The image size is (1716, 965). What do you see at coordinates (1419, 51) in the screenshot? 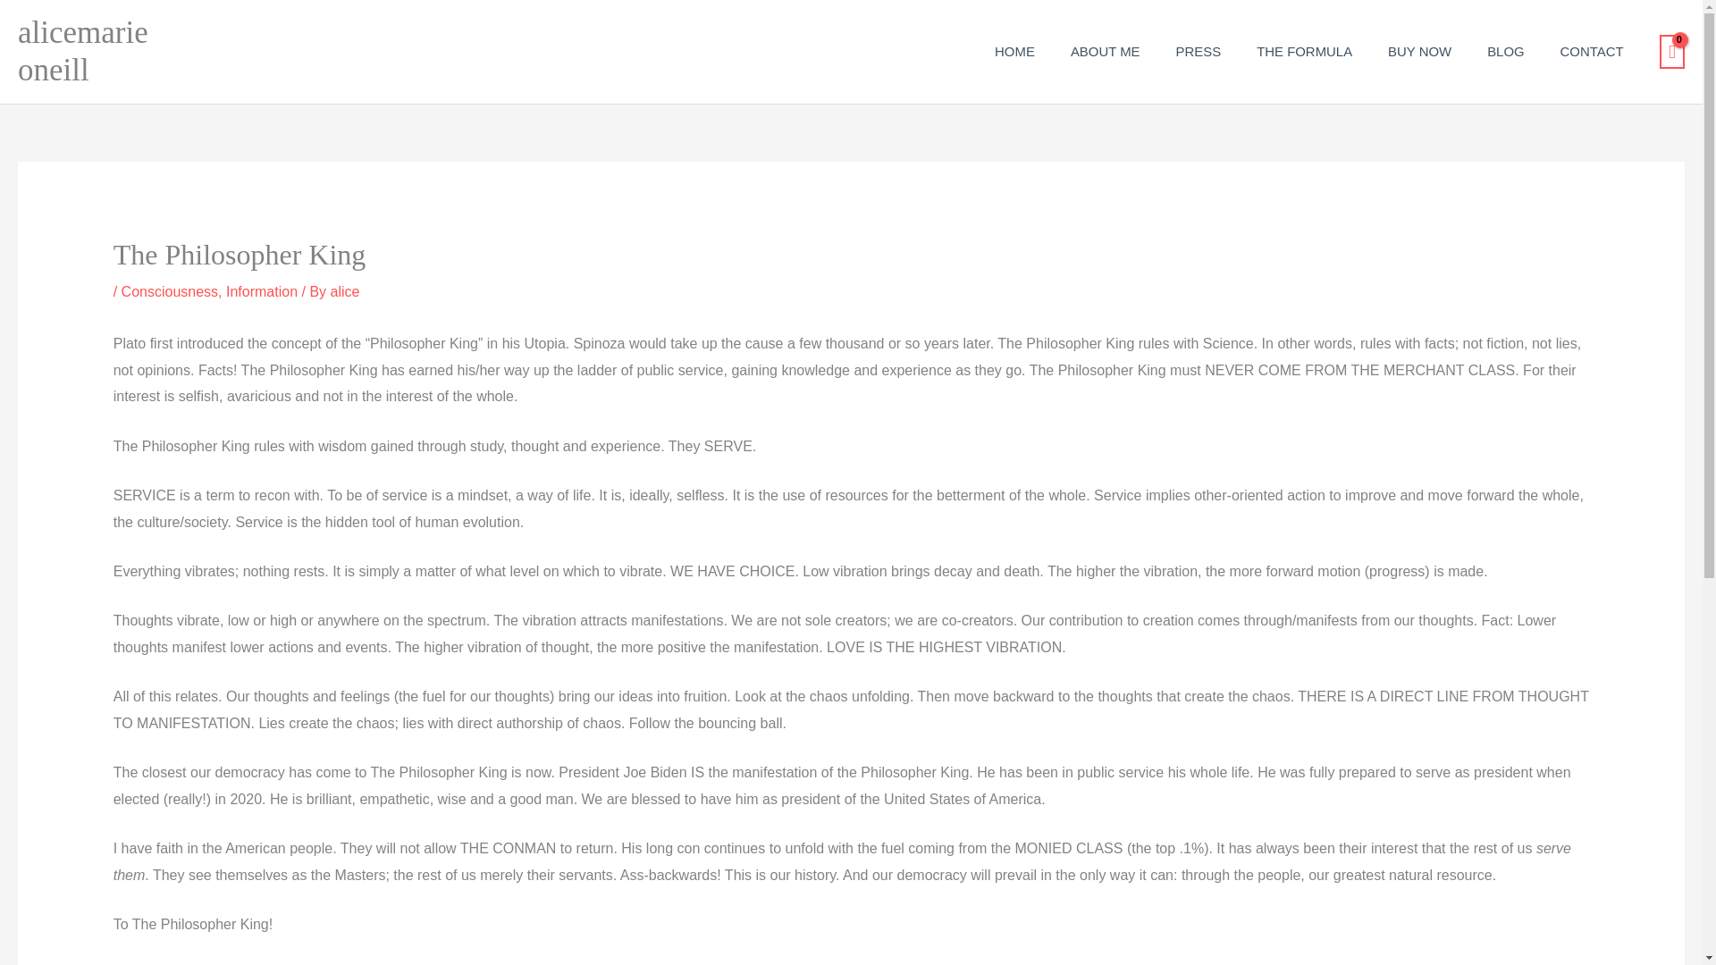
I see `BUY NOW` at bounding box center [1419, 51].